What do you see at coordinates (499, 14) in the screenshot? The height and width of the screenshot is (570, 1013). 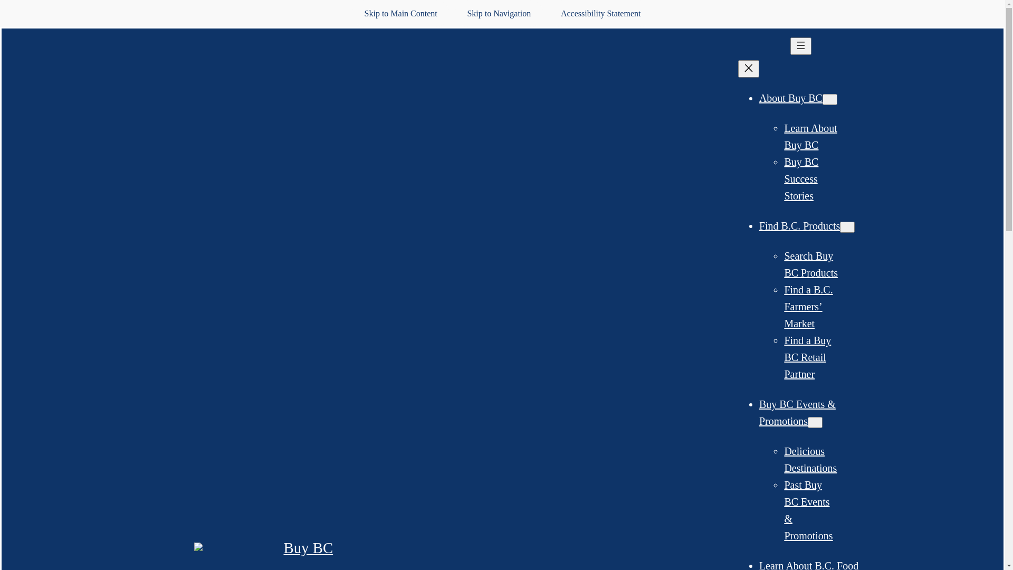 I see `Skip to Navigation` at bounding box center [499, 14].